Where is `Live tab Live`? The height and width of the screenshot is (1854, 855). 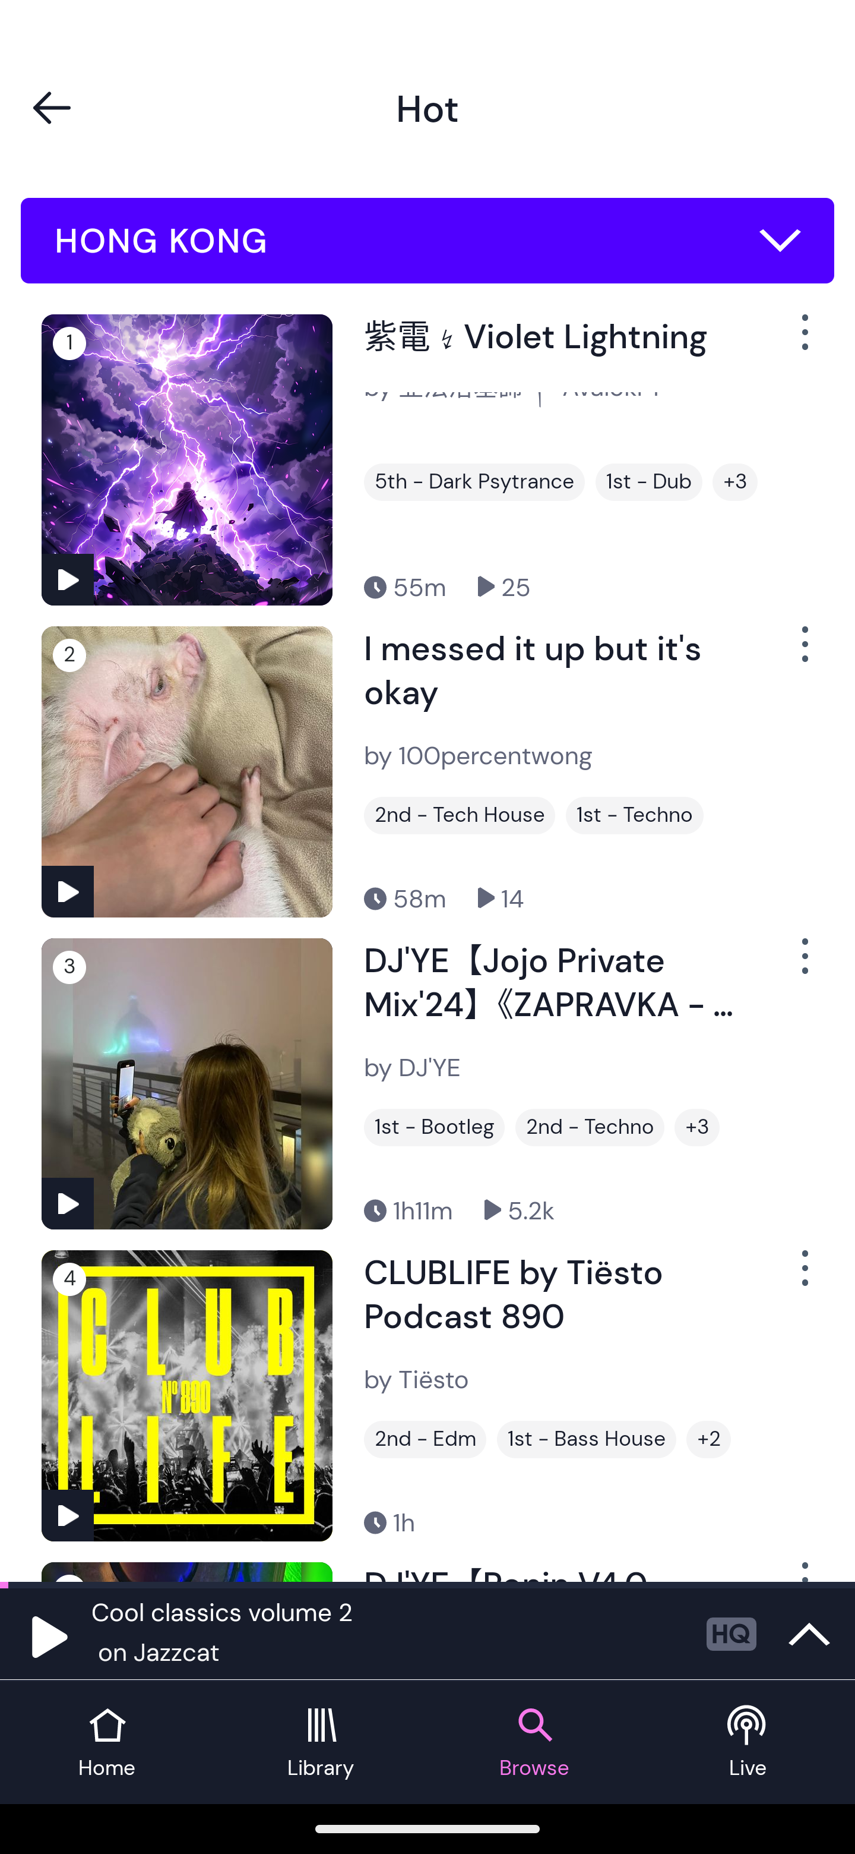
Live tab Live is located at coordinates (748, 1742).